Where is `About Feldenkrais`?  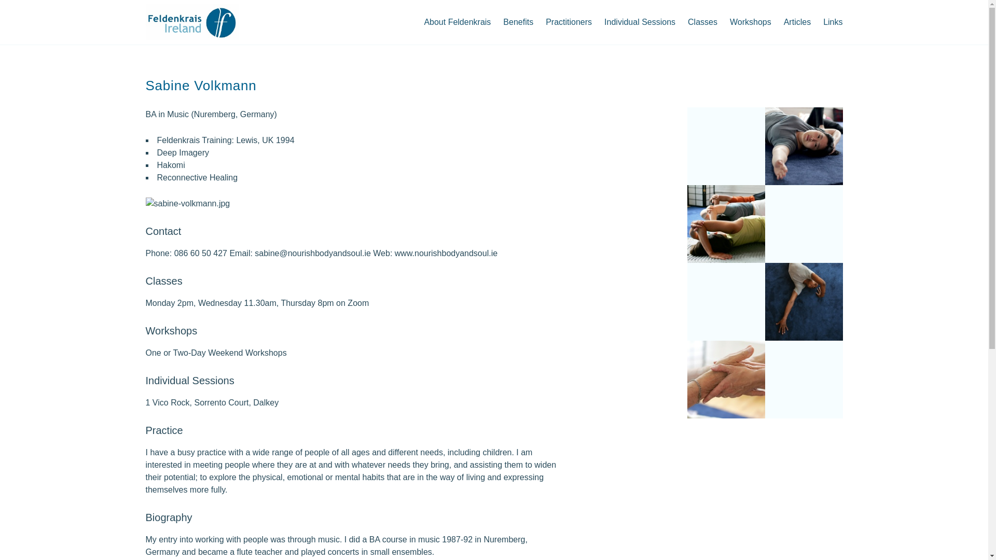 About Feldenkrais is located at coordinates (457, 22).